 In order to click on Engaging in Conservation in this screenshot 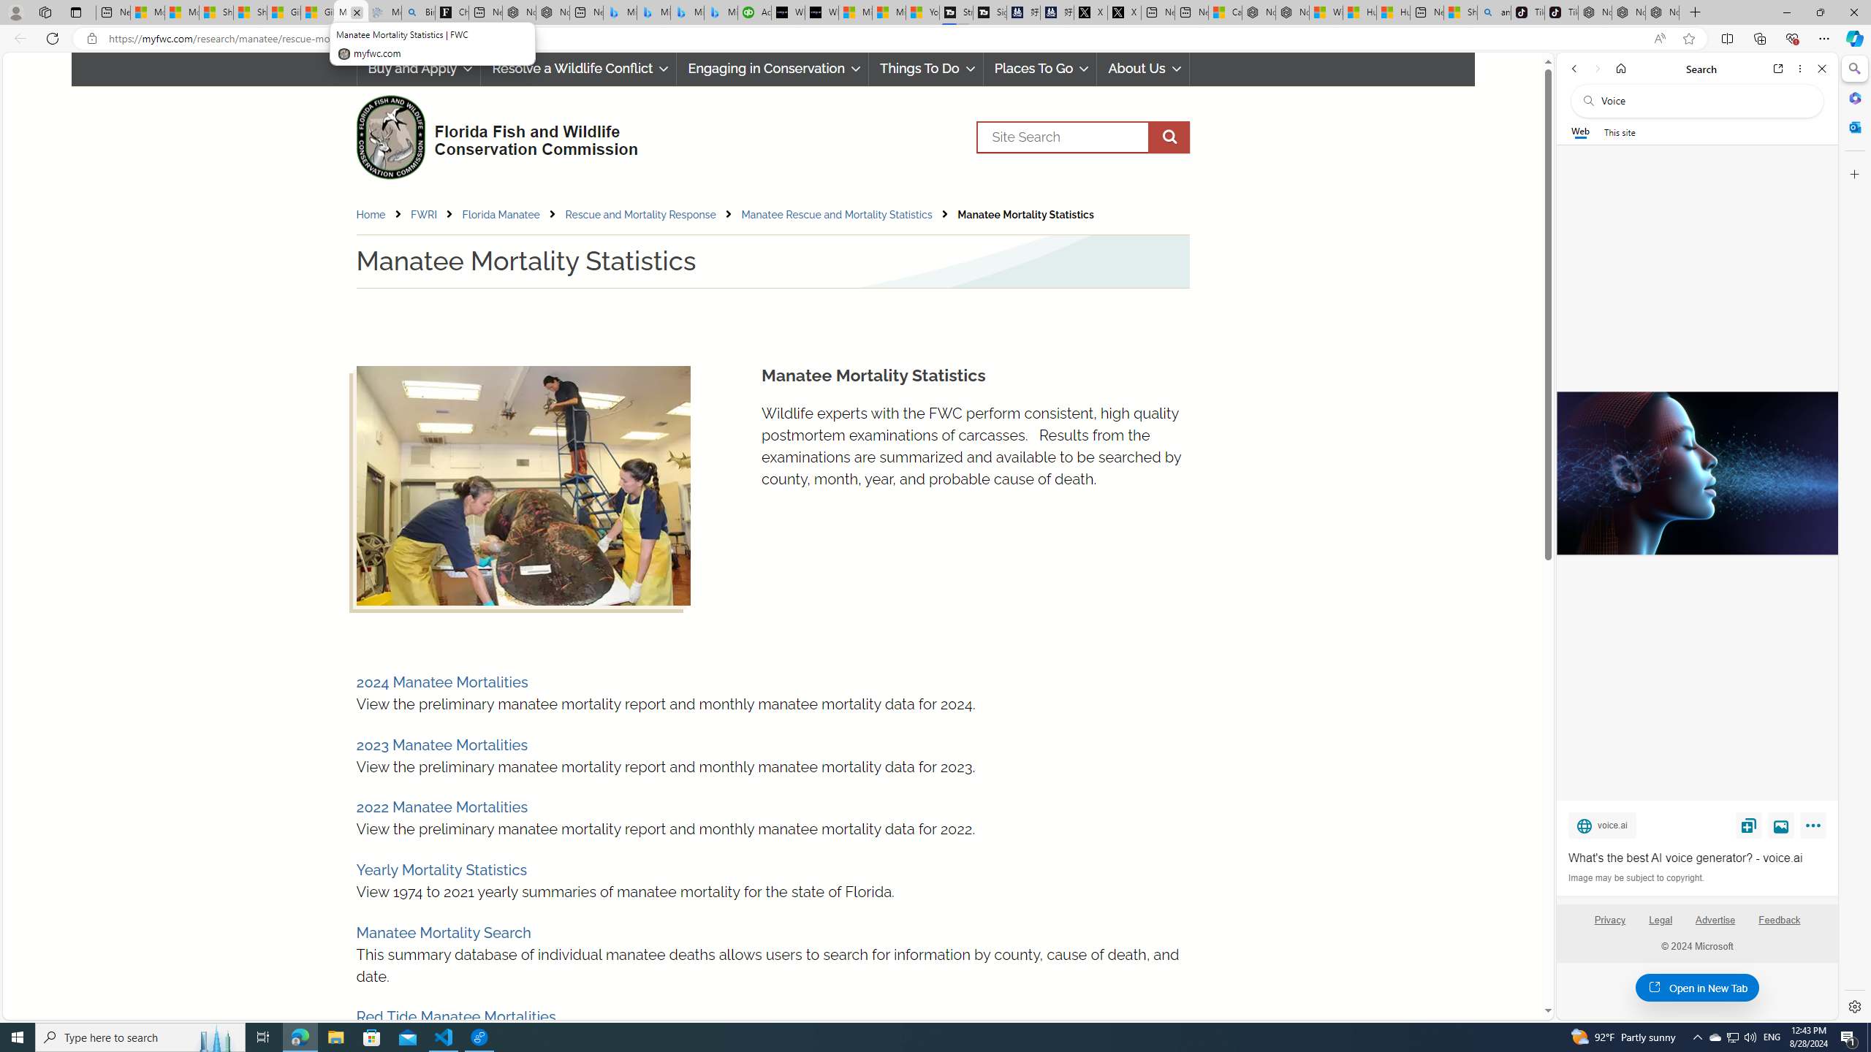, I will do `click(773, 69)`.